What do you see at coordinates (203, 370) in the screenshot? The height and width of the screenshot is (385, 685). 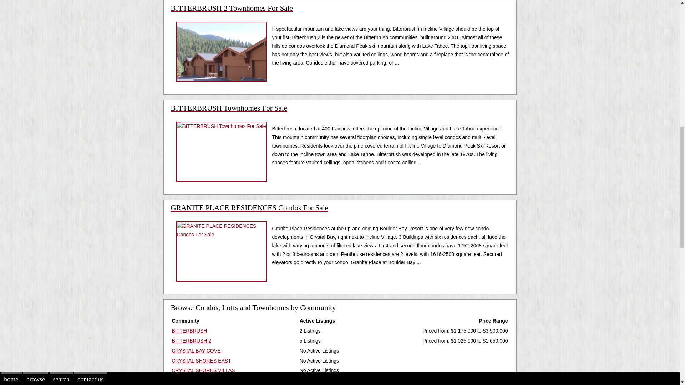 I see `CRYSTAL SHORES VILLAS` at bounding box center [203, 370].